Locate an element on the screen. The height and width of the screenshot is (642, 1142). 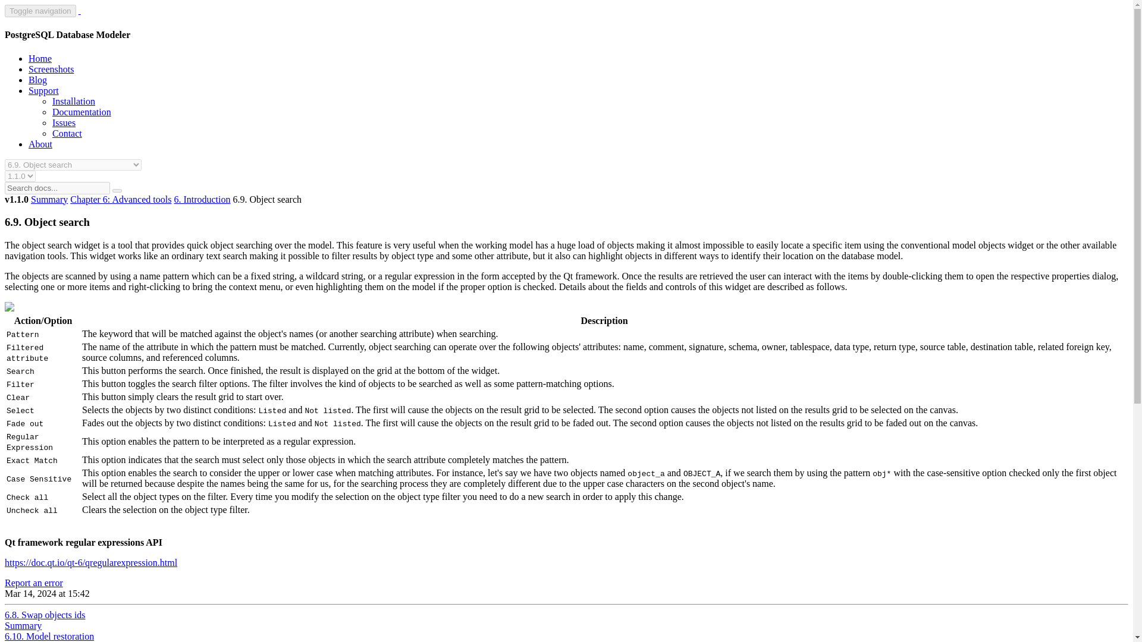
Chapter 6: Advanced tools is located at coordinates (120, 200).